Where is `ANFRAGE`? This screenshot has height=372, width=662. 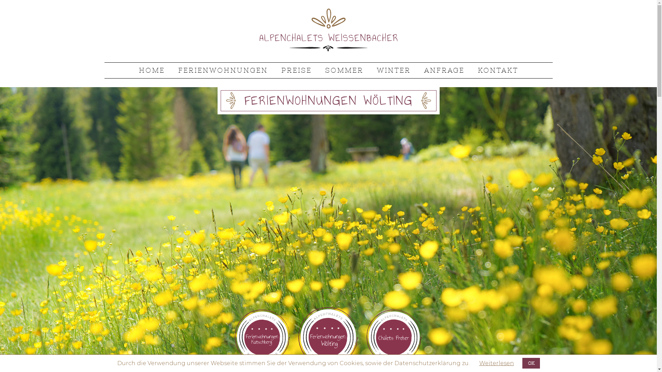 ANFRAGE is located at coordinates (444, 70).